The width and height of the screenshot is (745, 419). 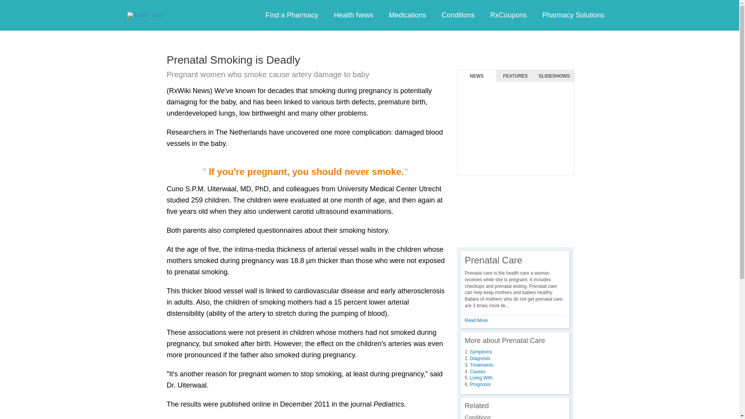 I want to click on RxCoupons, so click(x=508, y=15).